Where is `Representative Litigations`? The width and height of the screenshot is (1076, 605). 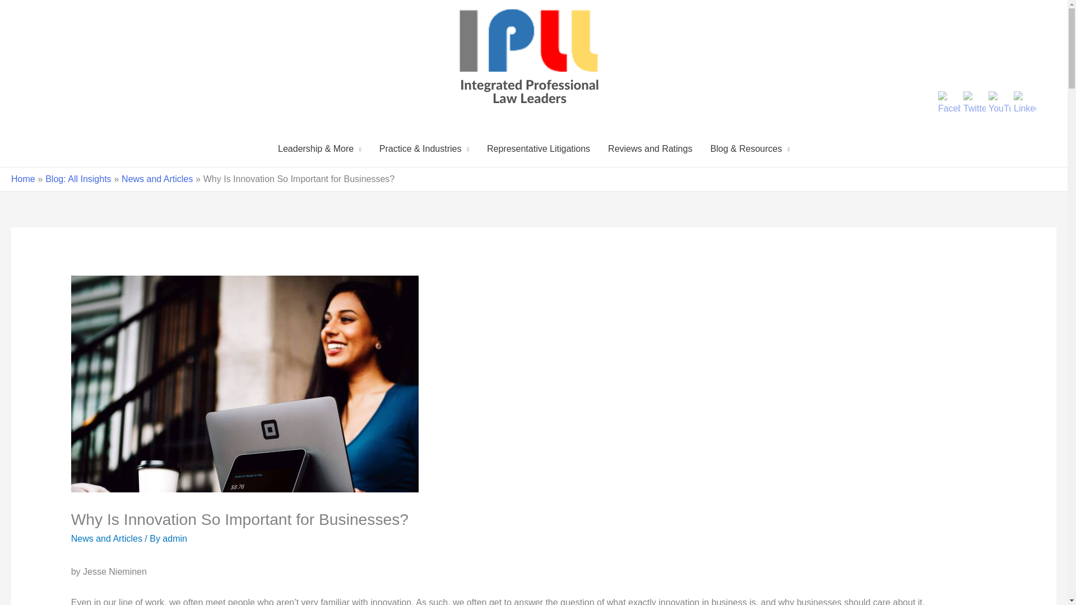
Representative Litigations is located at coordinates (538, 149).